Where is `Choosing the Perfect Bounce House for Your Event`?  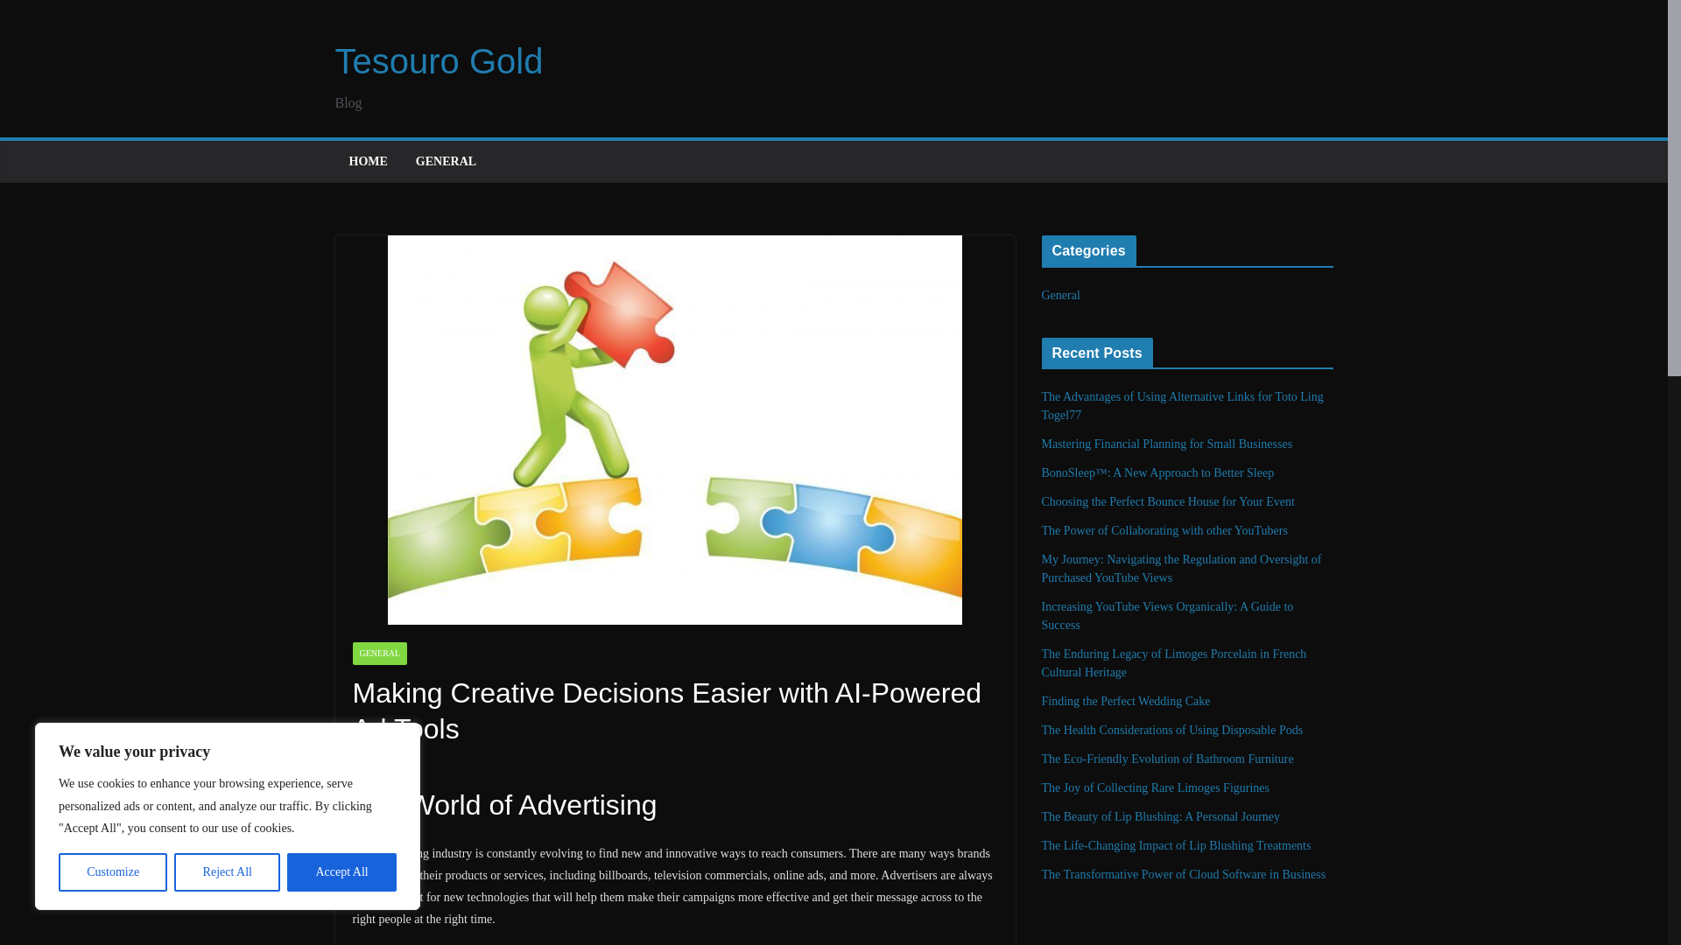
Choosing the Perfect Bounce House for Your Event is located at coordinates (1168, 501).